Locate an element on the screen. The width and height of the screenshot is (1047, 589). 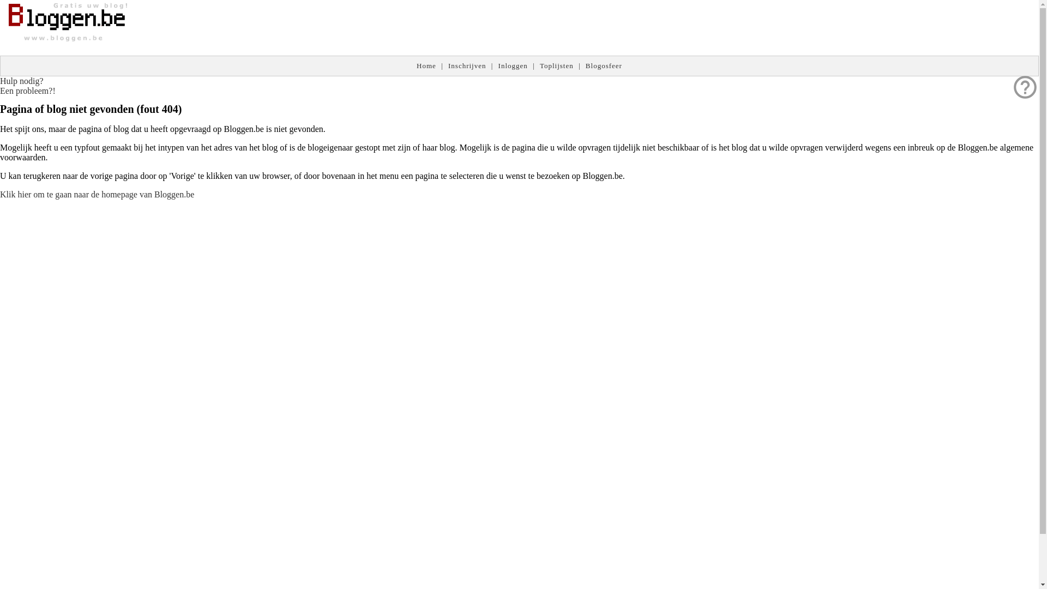
Inschrijven is located at coordinates (467, 65).